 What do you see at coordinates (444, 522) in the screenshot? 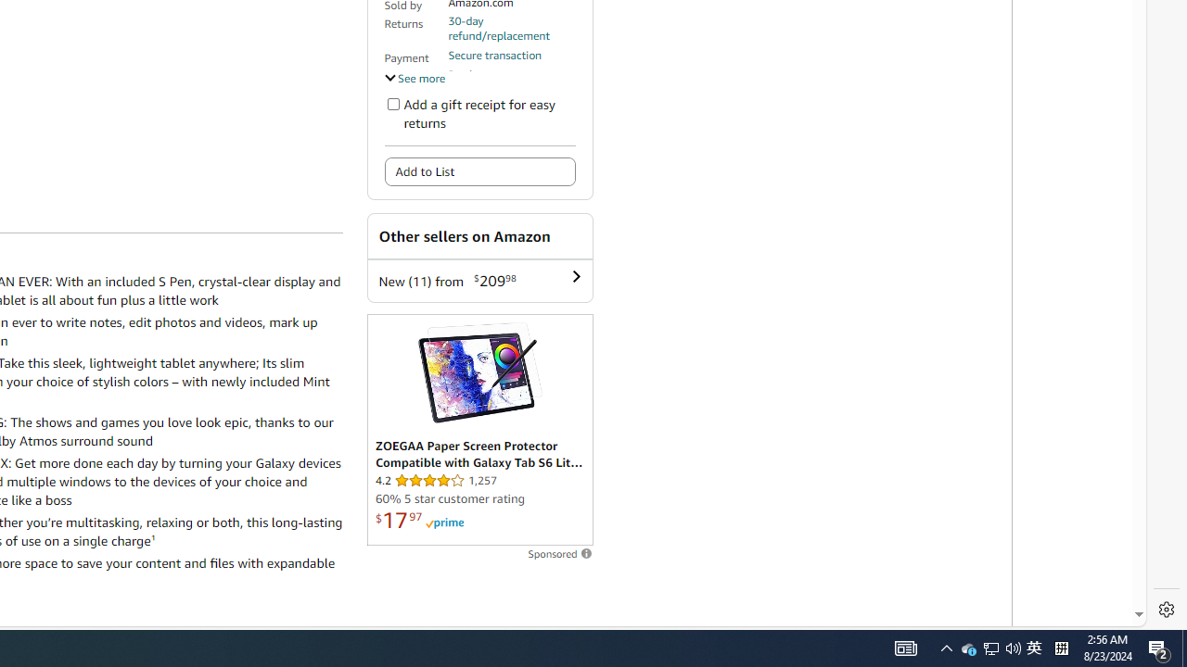
I see `Prime` at bounding box center [444, 522].